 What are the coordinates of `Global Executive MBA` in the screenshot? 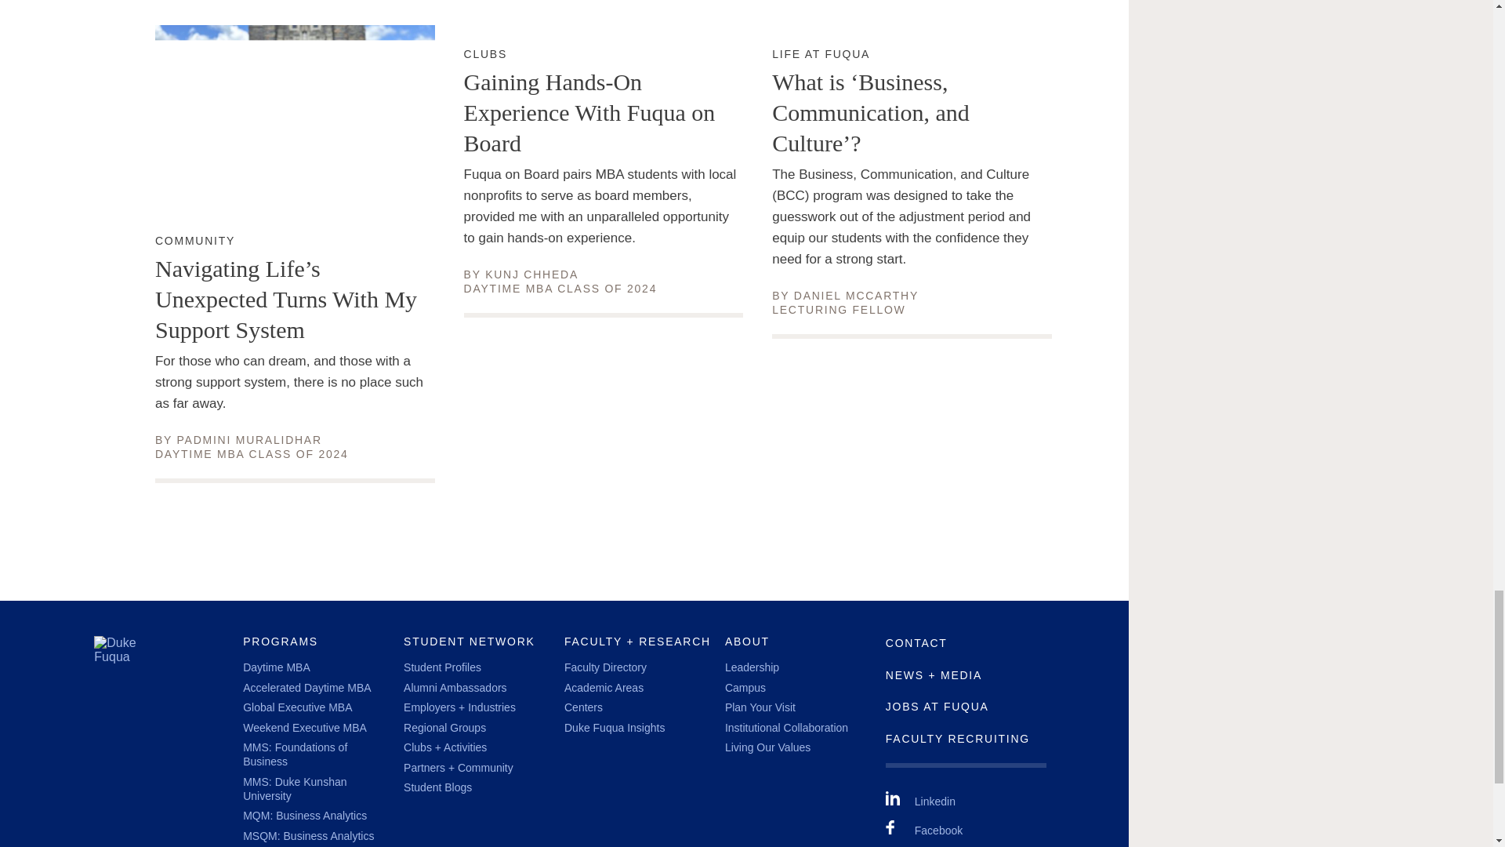 It's located at (485, 54).